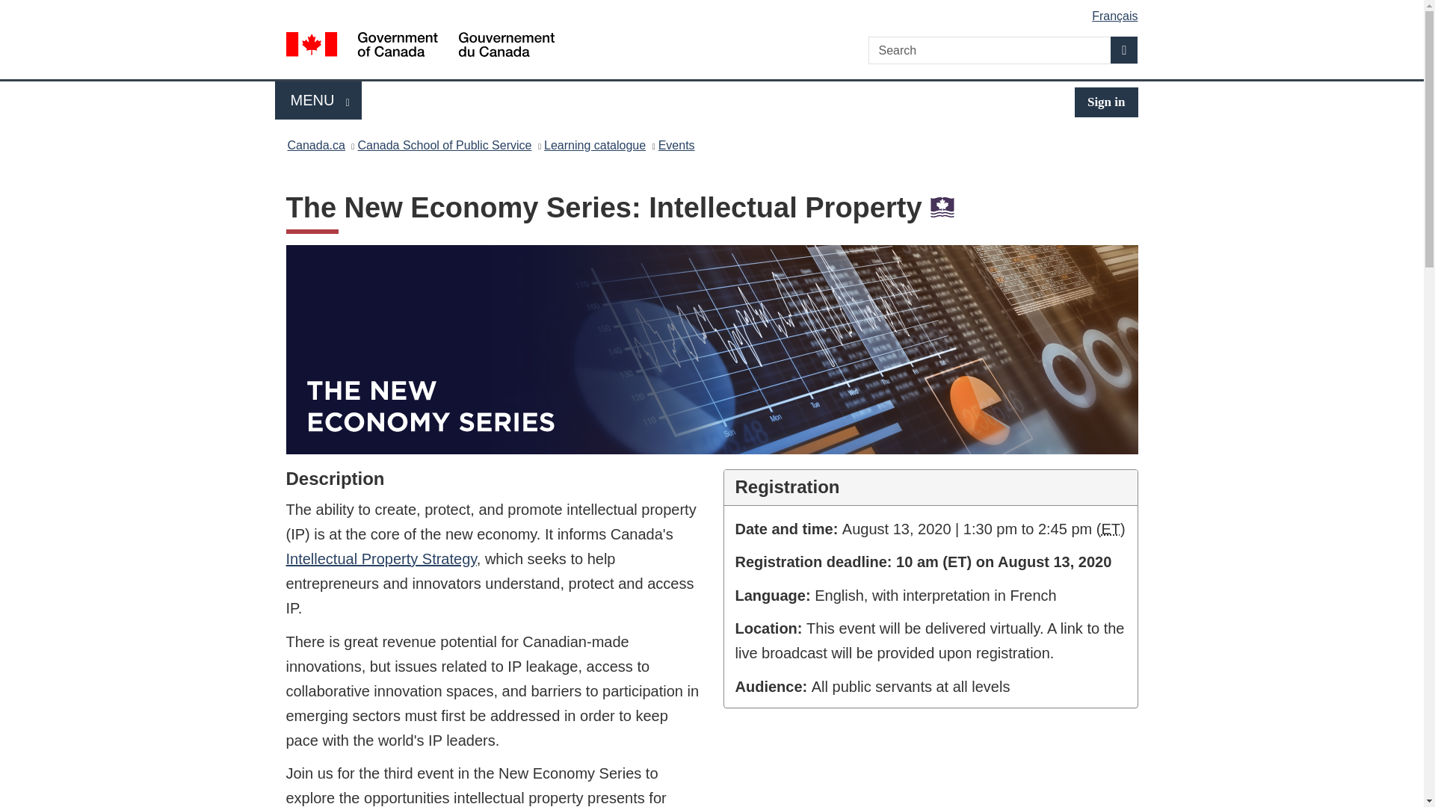 The image size is (1435, 807). What do you see at coordinates (1106, 102) in the screenshot?
I see `Sign in` at bounding box center [1106, 102].